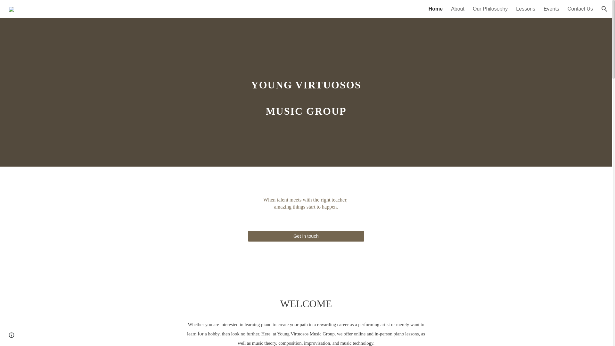 Image resolution: width=615 pixels, height=346 pixels. What do you see at coordinates (490, 9) in the screenshot?
I see `Our Philosophy` at bounding box center [490, 9].